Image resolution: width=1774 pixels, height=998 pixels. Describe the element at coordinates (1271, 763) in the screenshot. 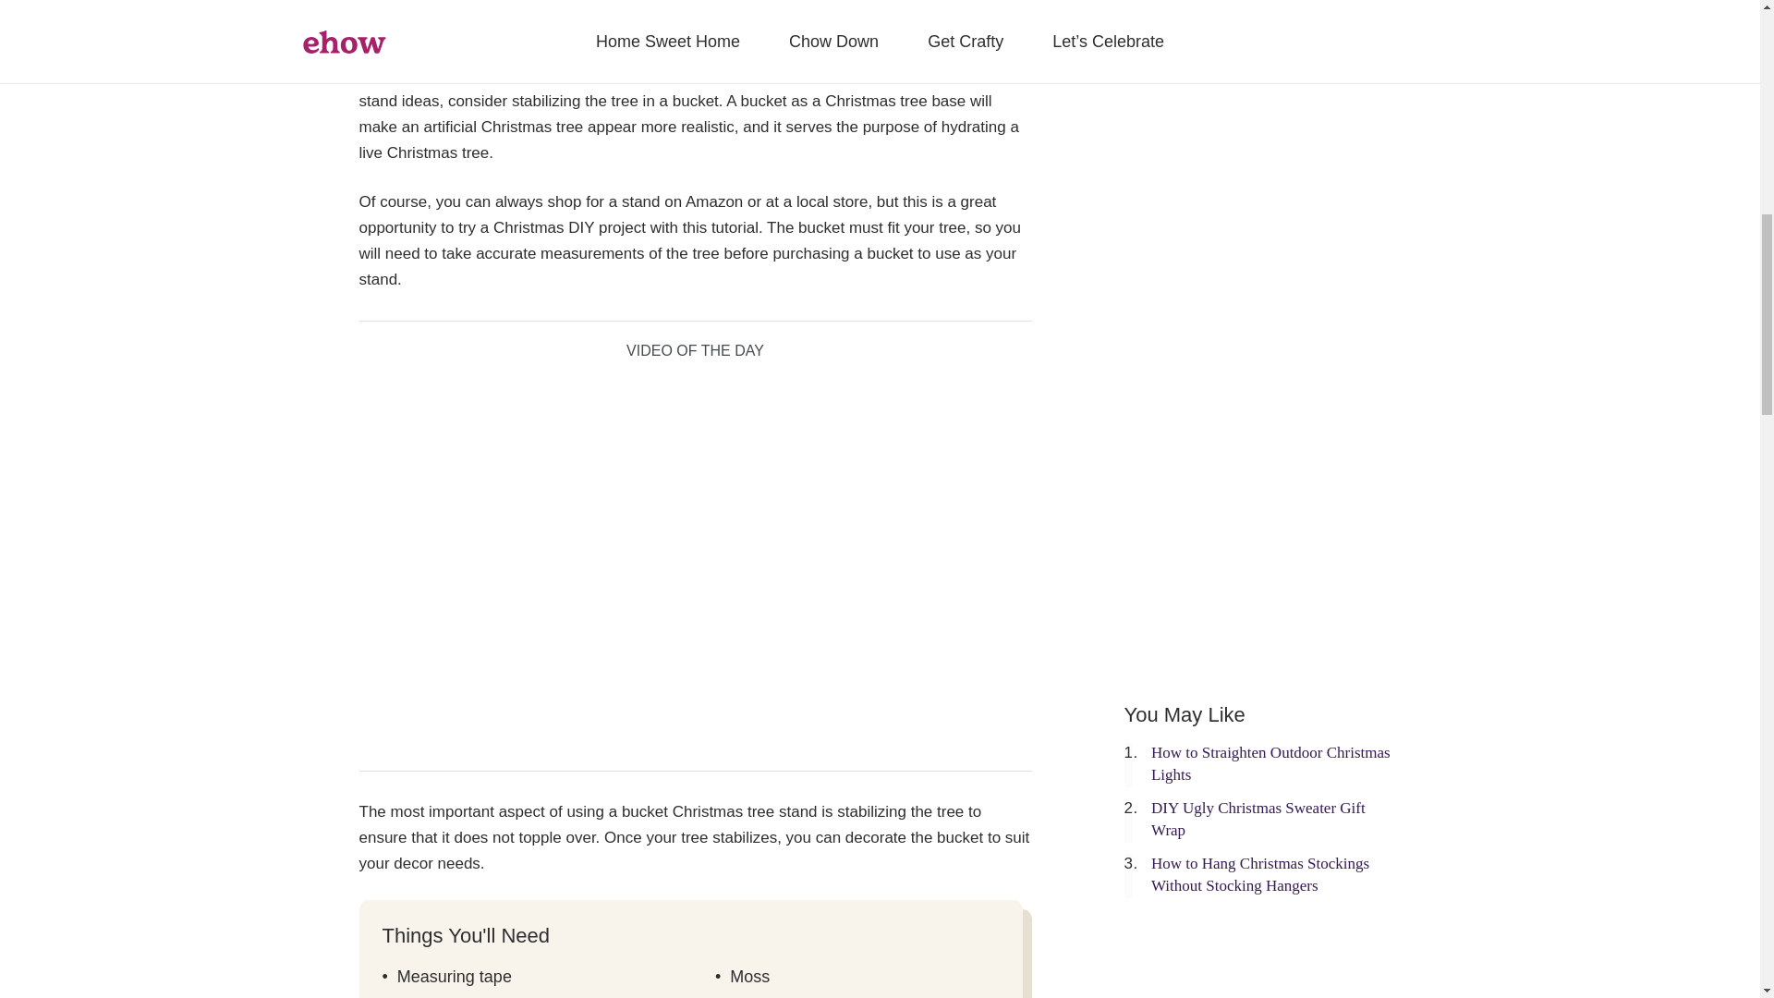

I see `How to Straighten Outdoor Christmas Lights` at that location.